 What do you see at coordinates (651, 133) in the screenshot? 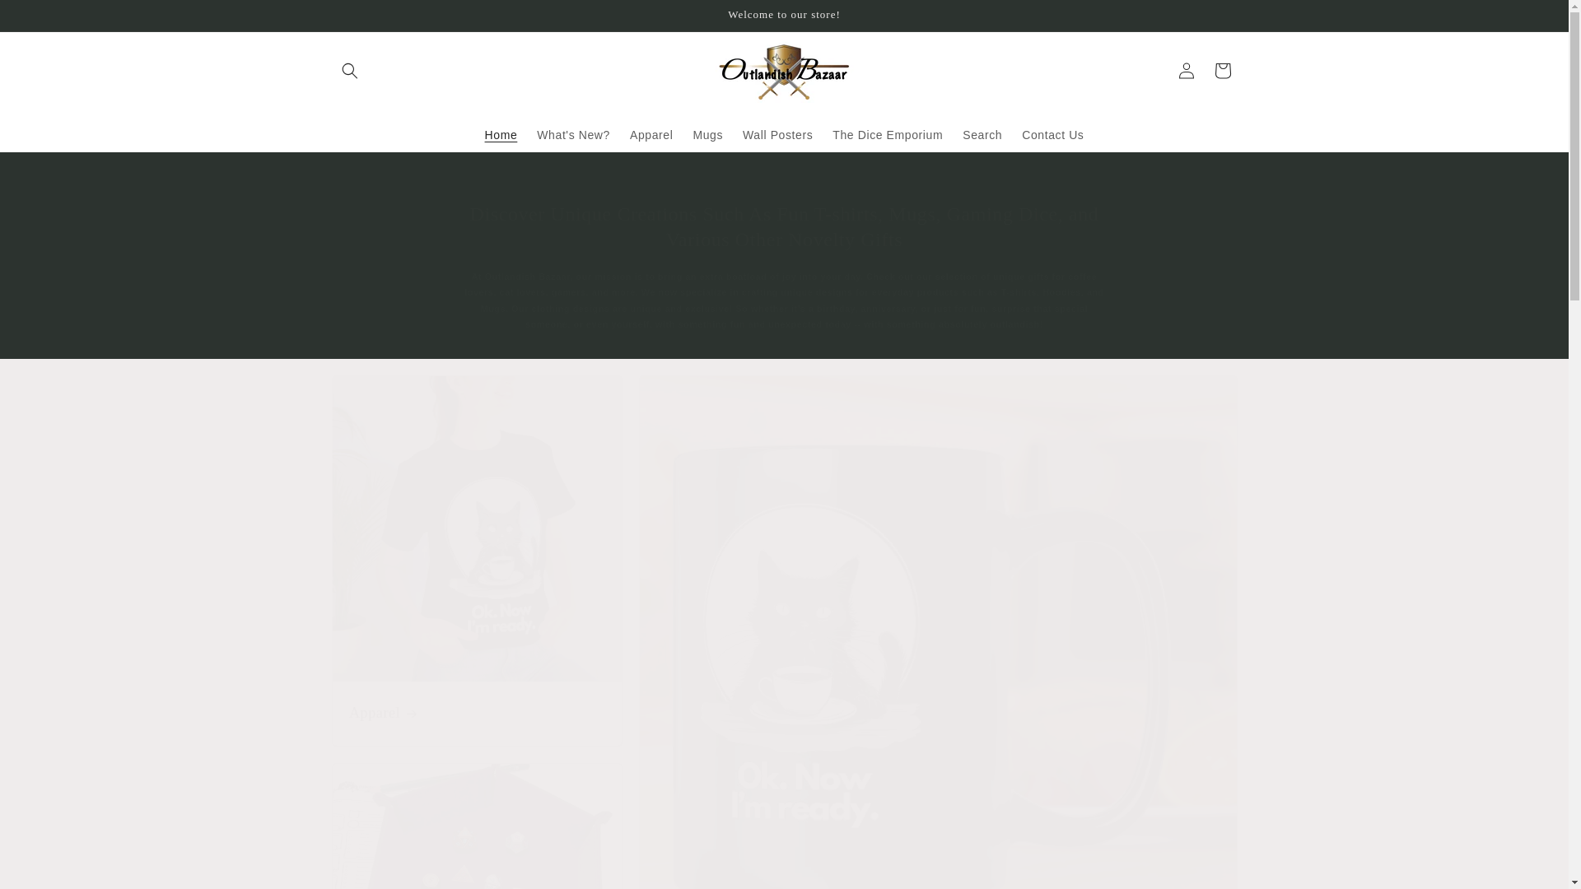
I see `Apparel` at bounding box center [651, 133].